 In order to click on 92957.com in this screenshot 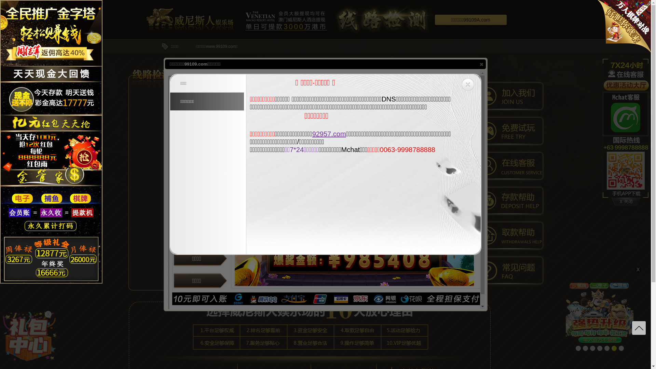, I will do `click(329, 134)`.